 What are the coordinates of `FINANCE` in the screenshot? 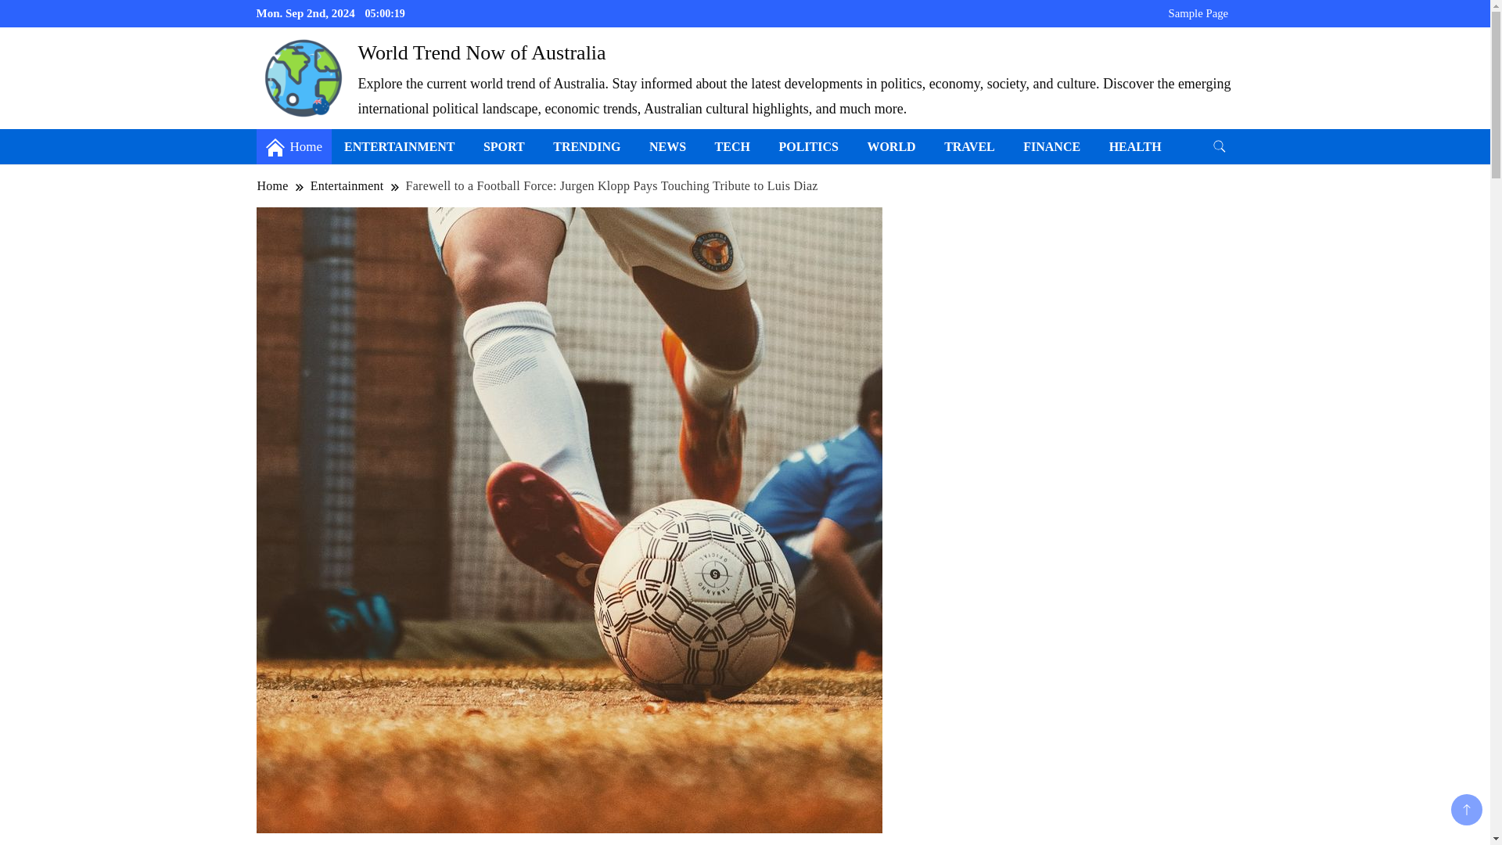 It's located at (1051, 146).